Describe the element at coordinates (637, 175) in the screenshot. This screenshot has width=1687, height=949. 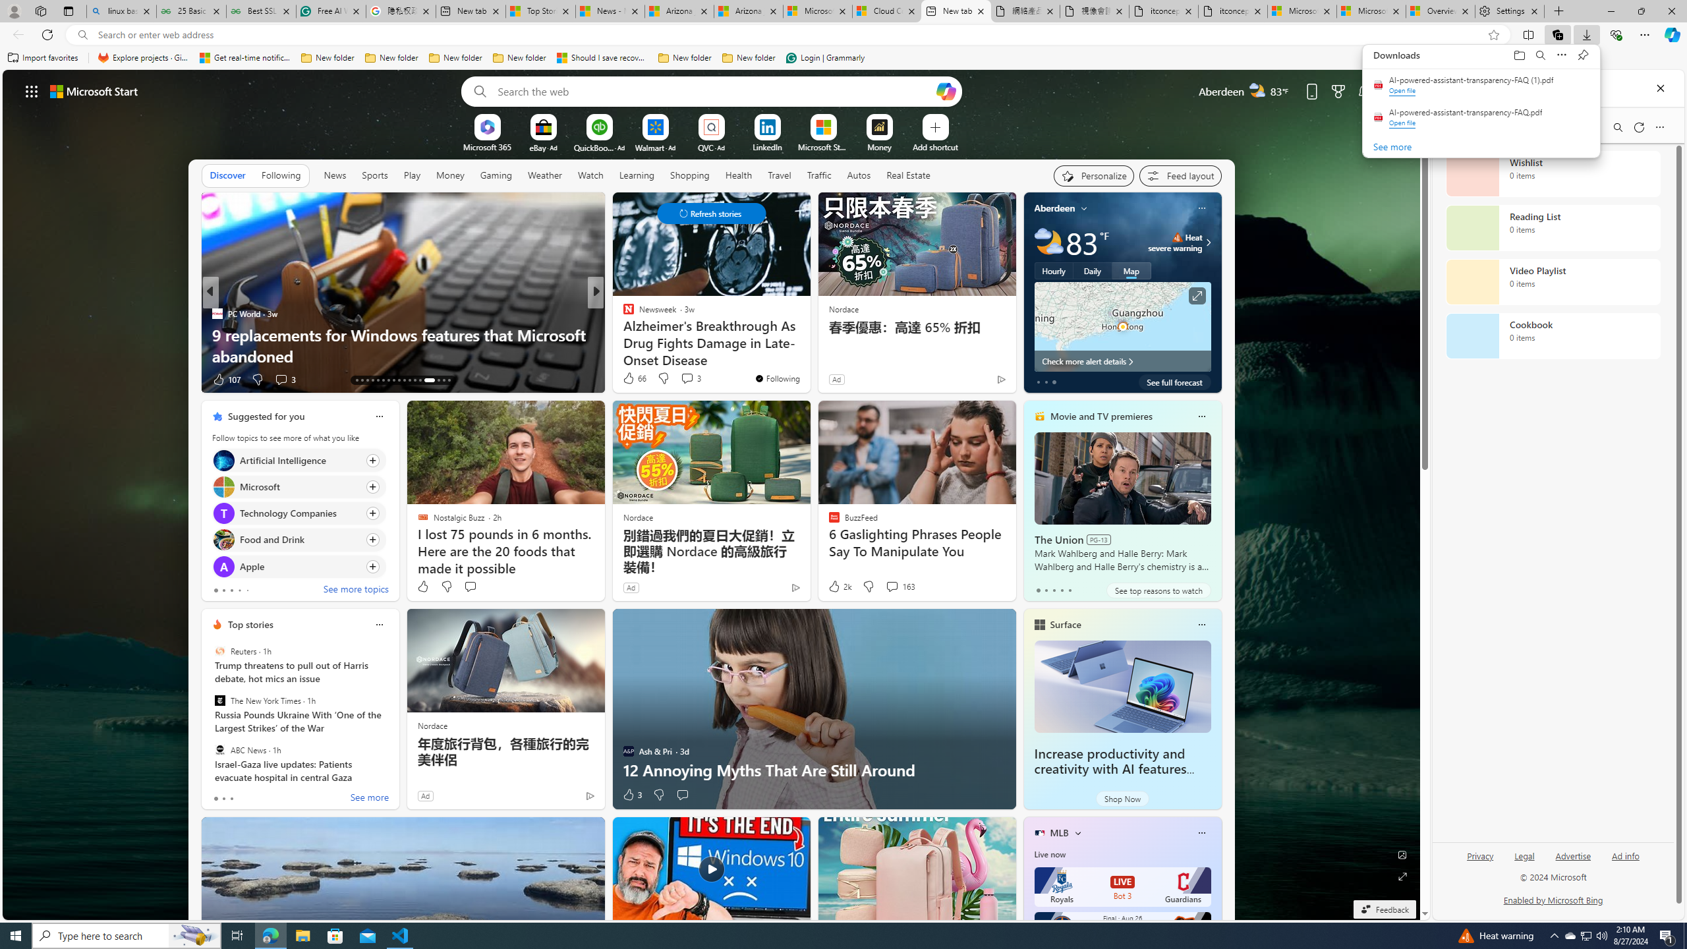
I see `Learning` at that location.